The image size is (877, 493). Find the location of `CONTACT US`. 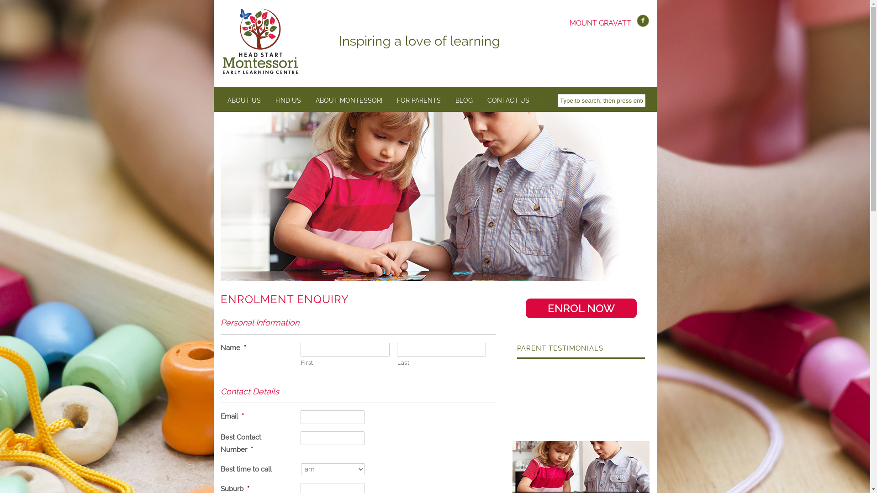

CONTACT US is located at coordinates (509, 100).